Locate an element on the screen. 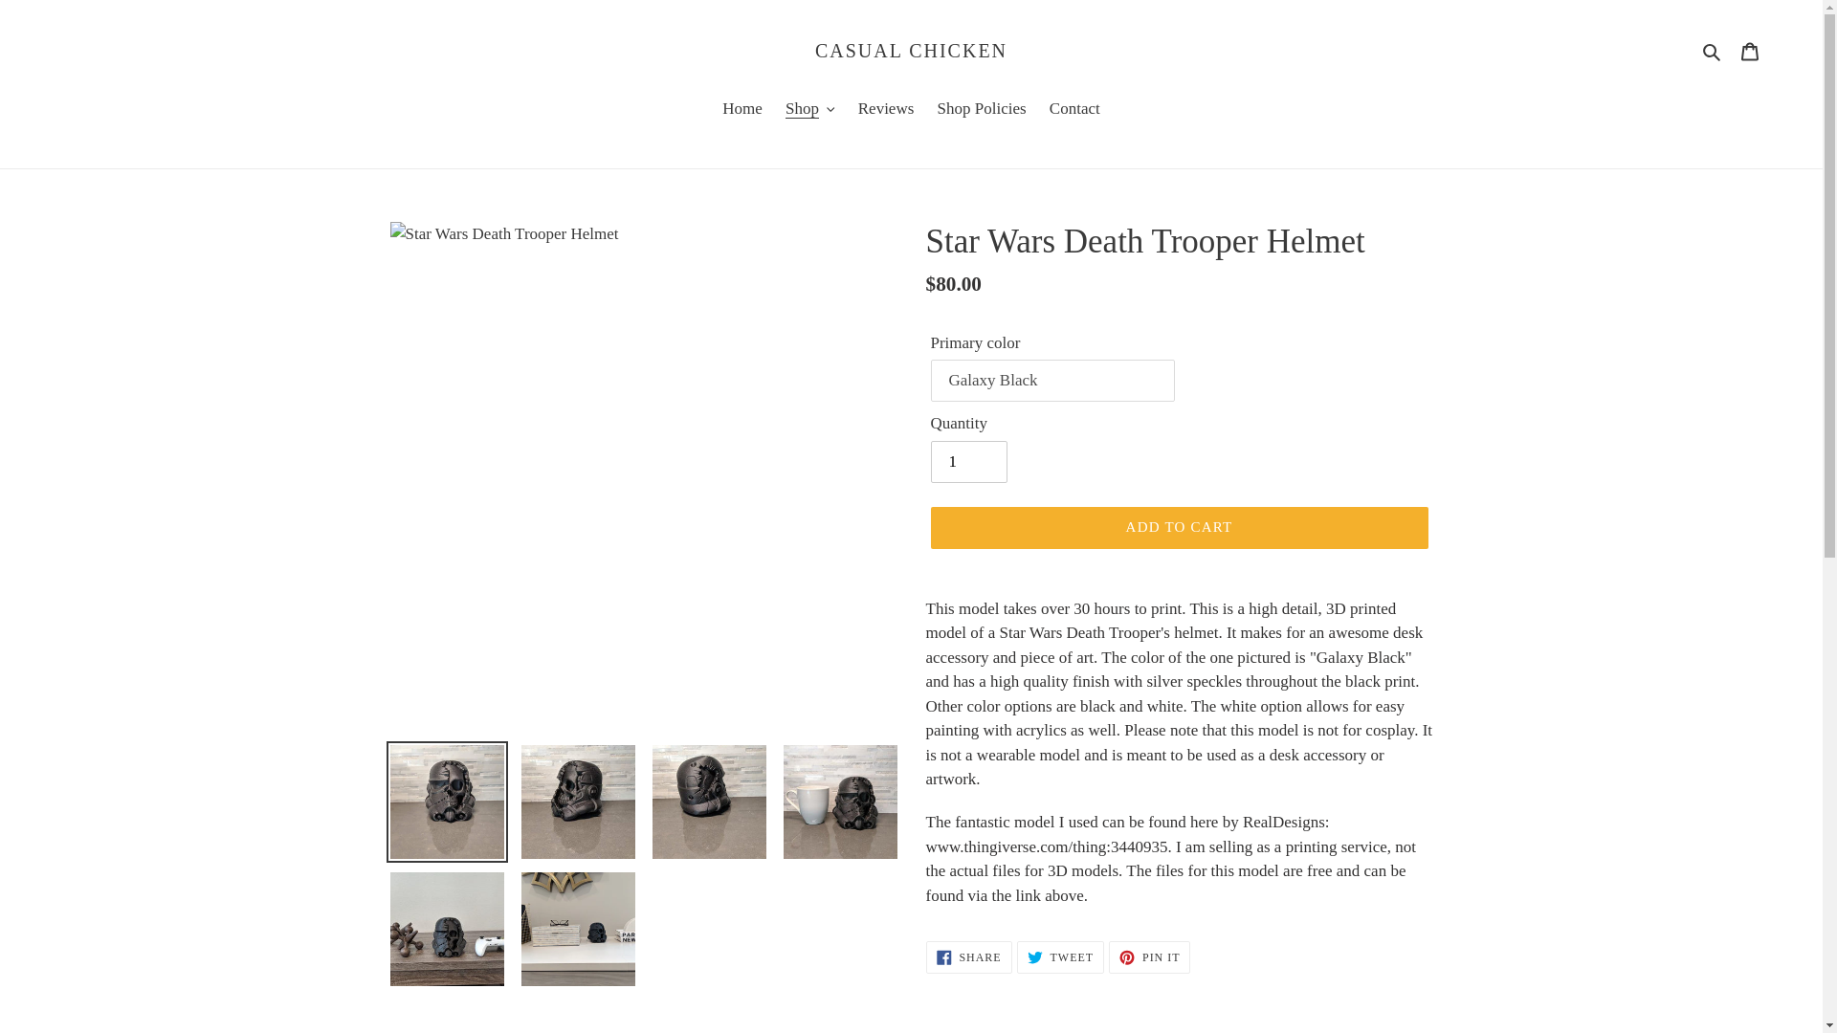 This screenshot has height=1033, width=1837. Contact is located at coordinates (1073, 109).